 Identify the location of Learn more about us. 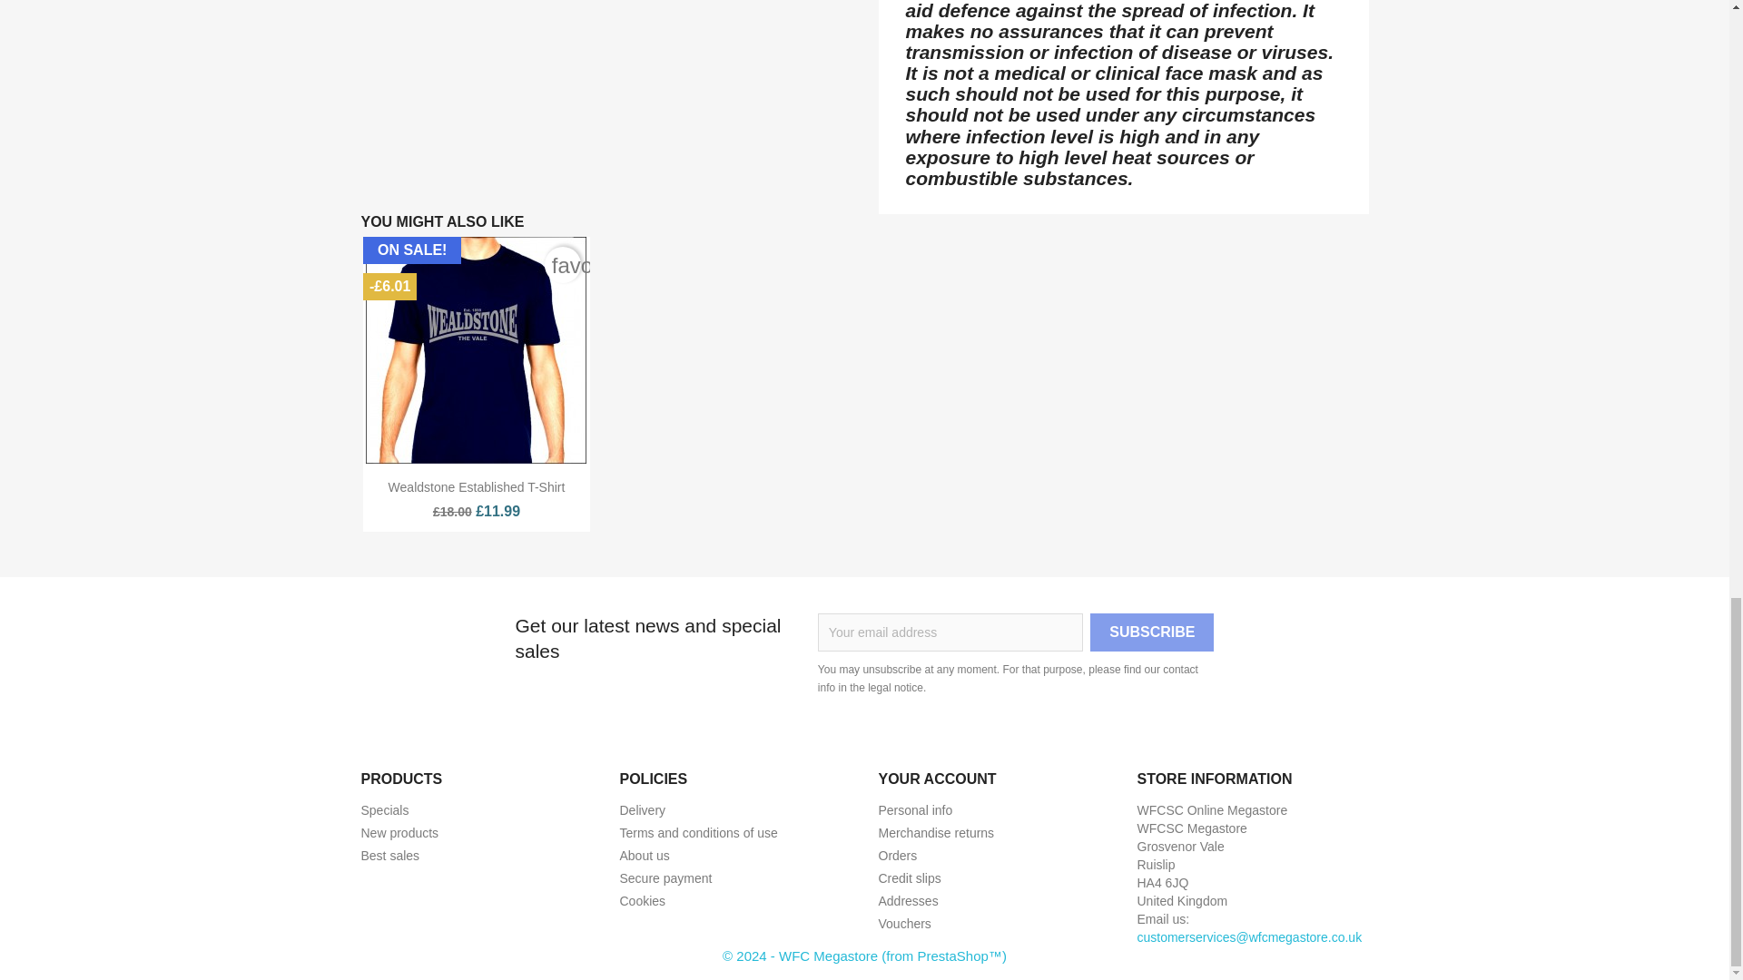
(644, 856).